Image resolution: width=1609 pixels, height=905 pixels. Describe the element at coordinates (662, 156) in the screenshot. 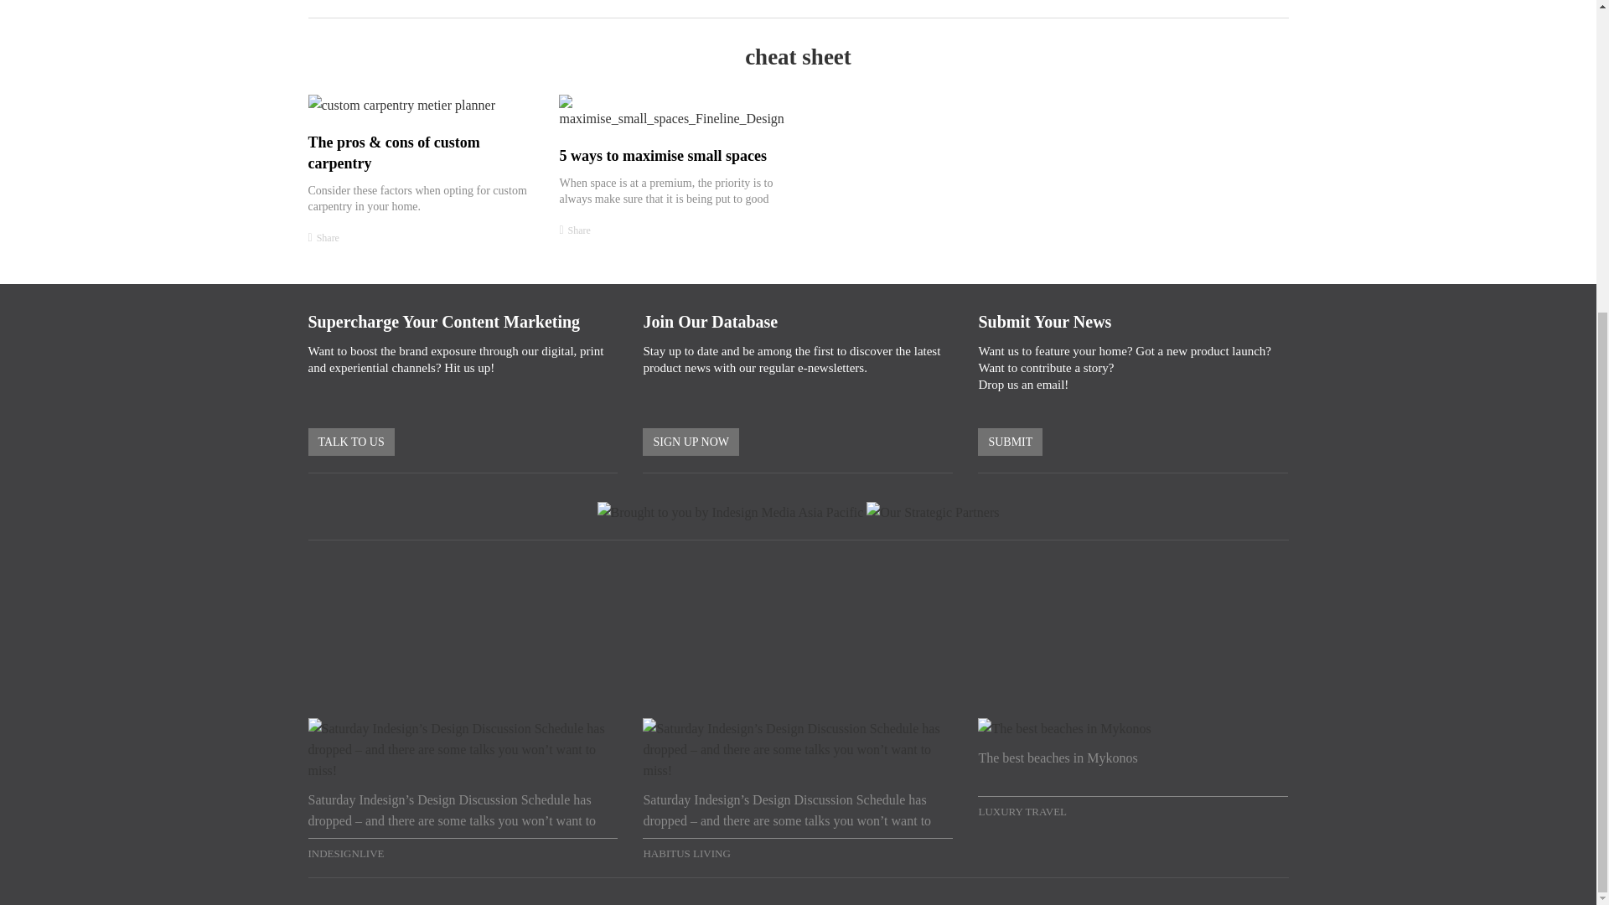

I see `5 ways to maximise small spaces` at that location.